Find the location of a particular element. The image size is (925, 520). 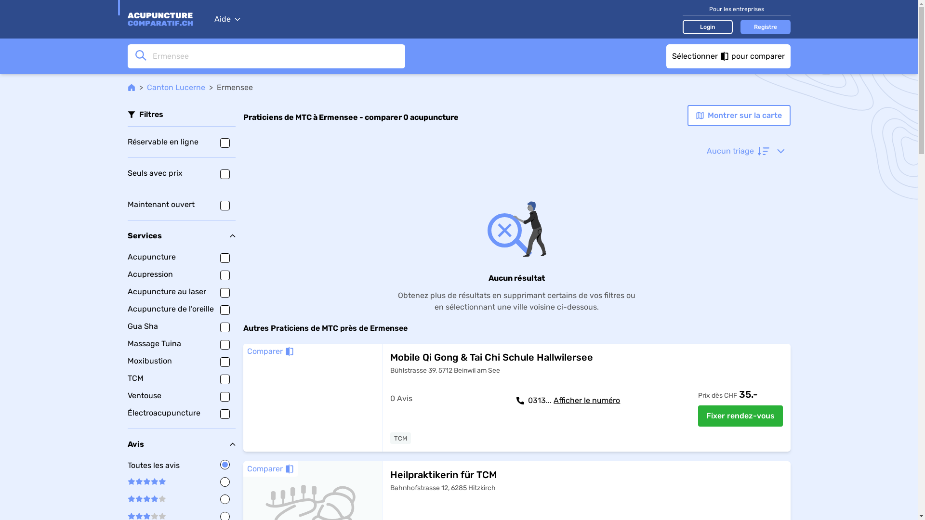

Seuls avec prix is located at coordinates (181, 173).